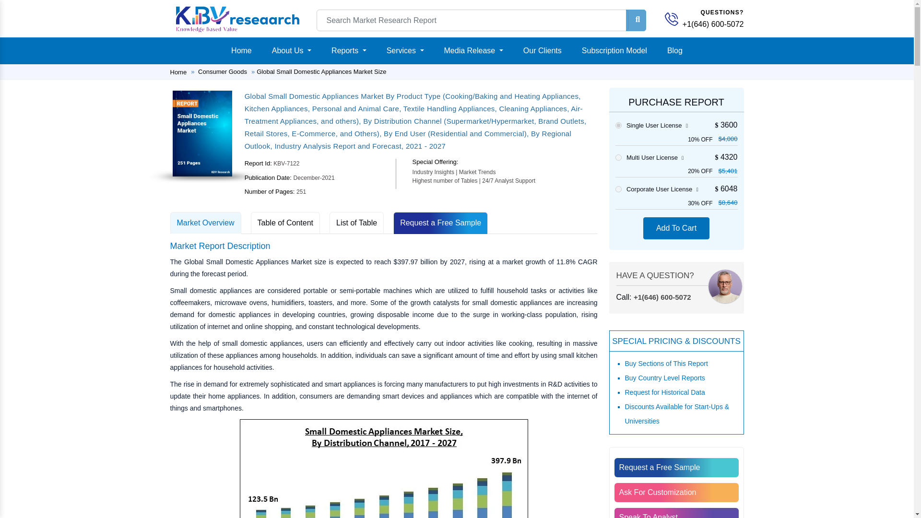 The height and width of the screenshot is (518, 921). What do you see at coordinates (202, 133) in the screenshot?
I see `Small Domestic Appliances Market` at bounding box center [202, 133].